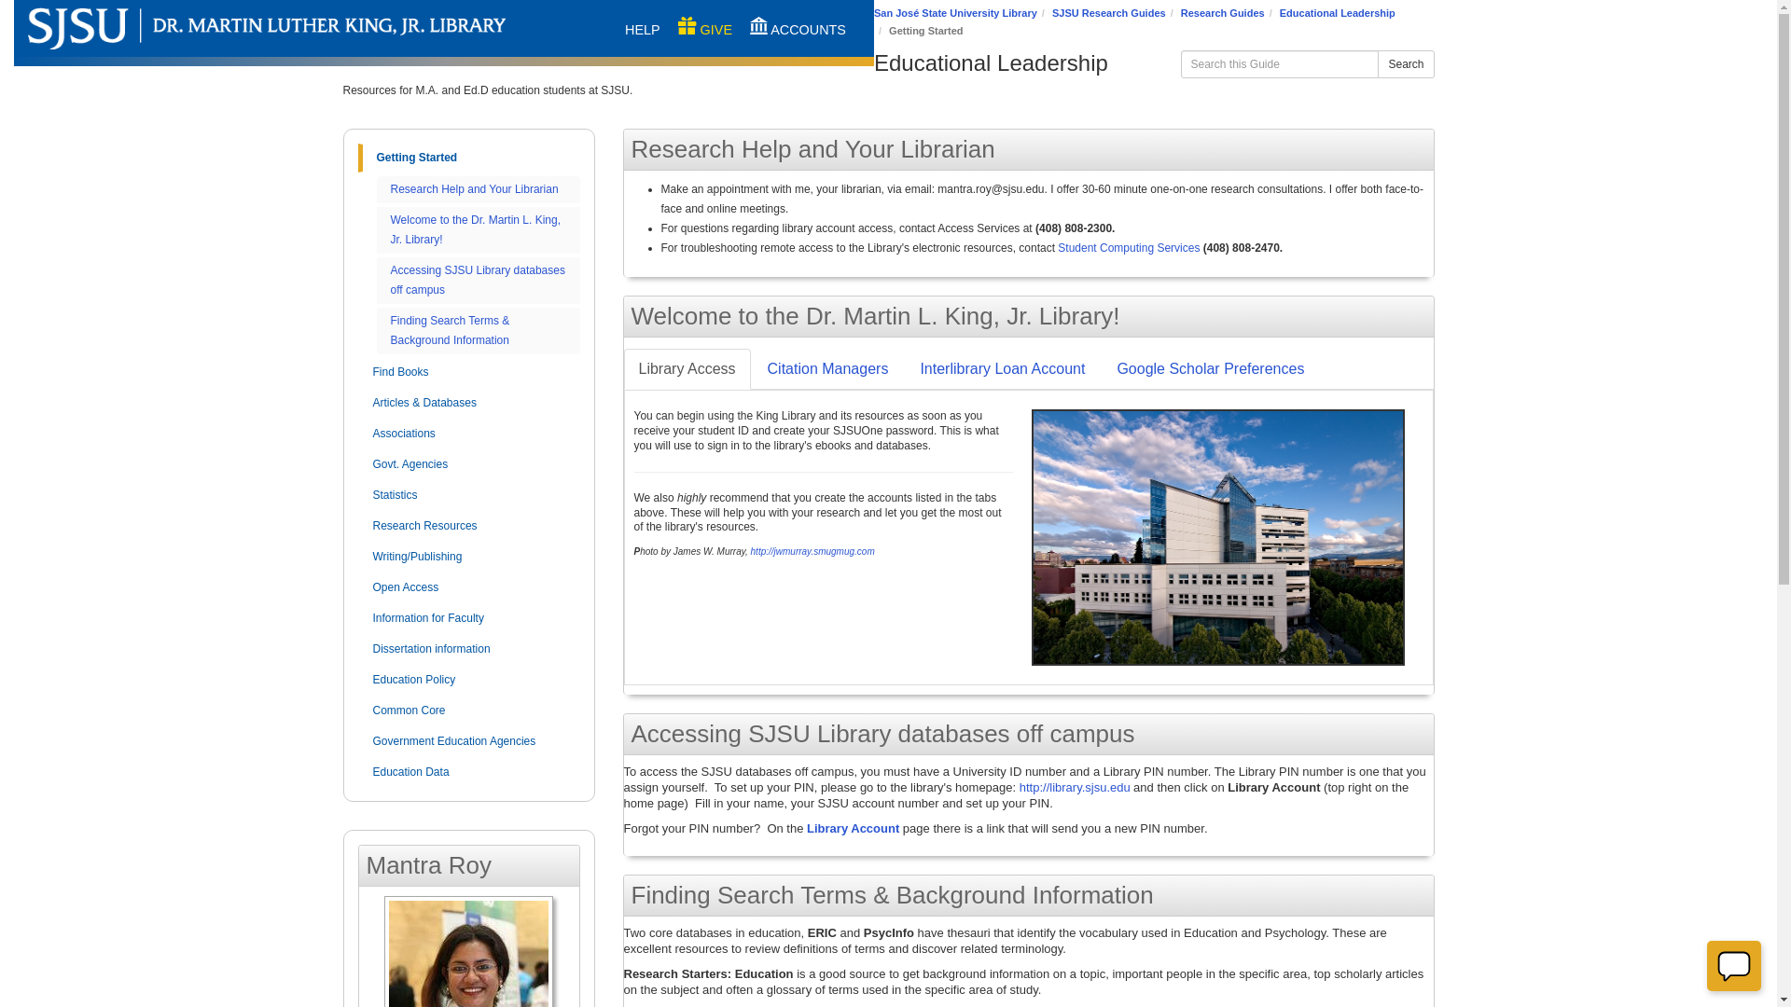  I want to click on Get Help, so click(643, 29).